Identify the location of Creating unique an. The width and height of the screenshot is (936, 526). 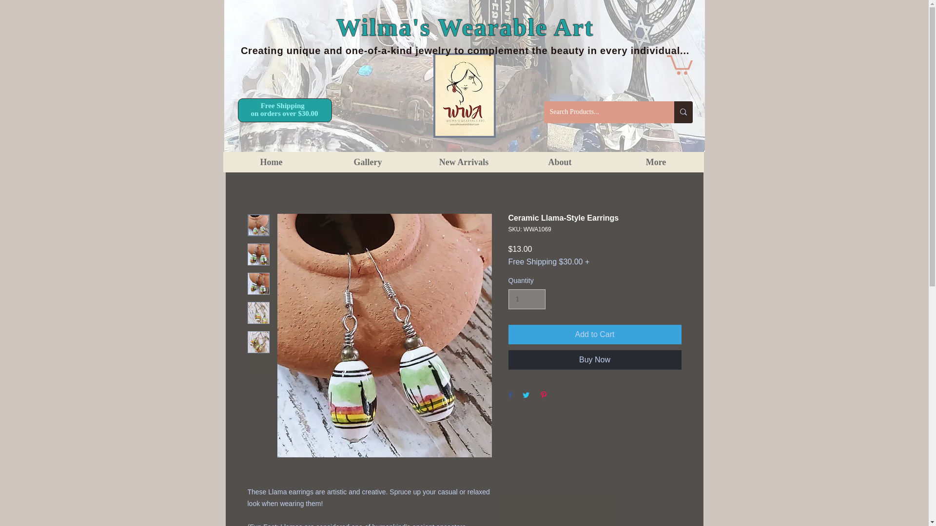
(288, 50).